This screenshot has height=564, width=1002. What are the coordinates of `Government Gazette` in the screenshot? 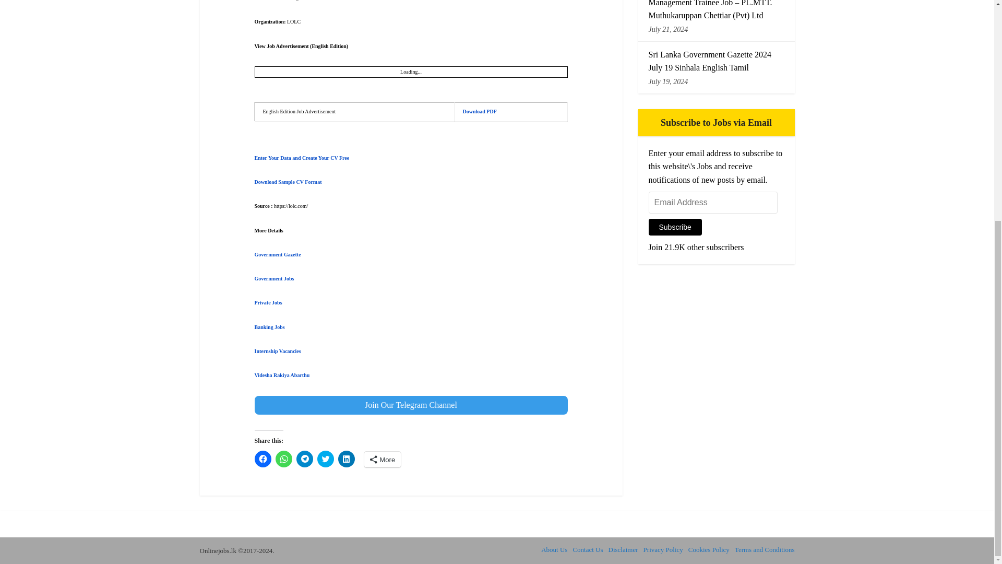 It's located at (278, 254).